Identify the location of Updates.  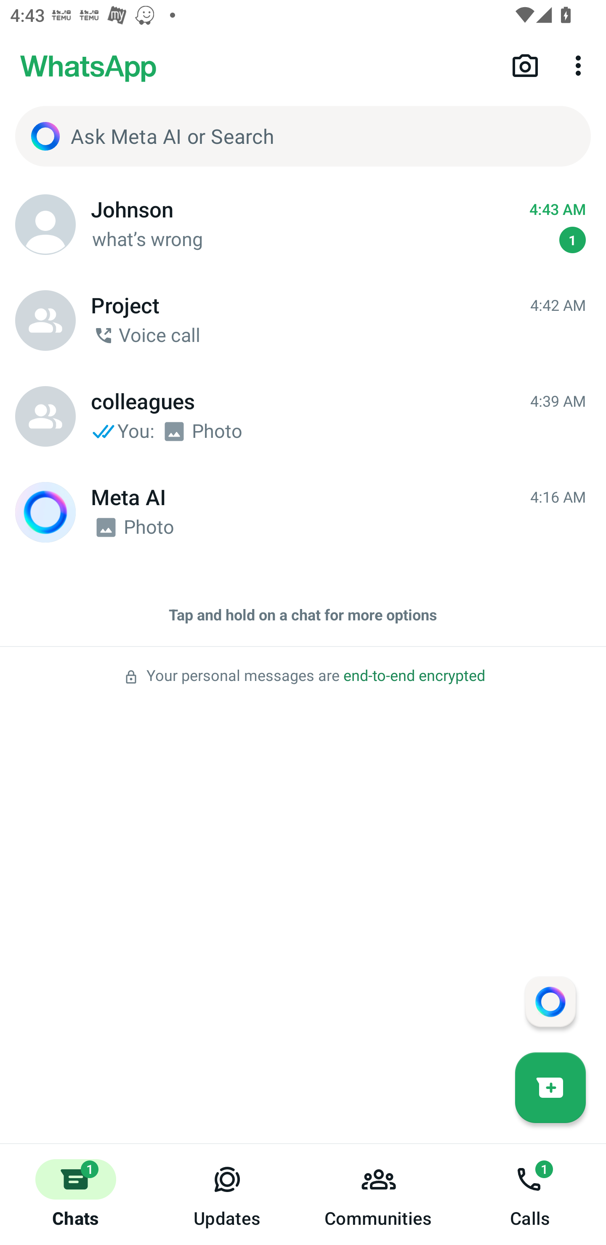
(227, 1195).